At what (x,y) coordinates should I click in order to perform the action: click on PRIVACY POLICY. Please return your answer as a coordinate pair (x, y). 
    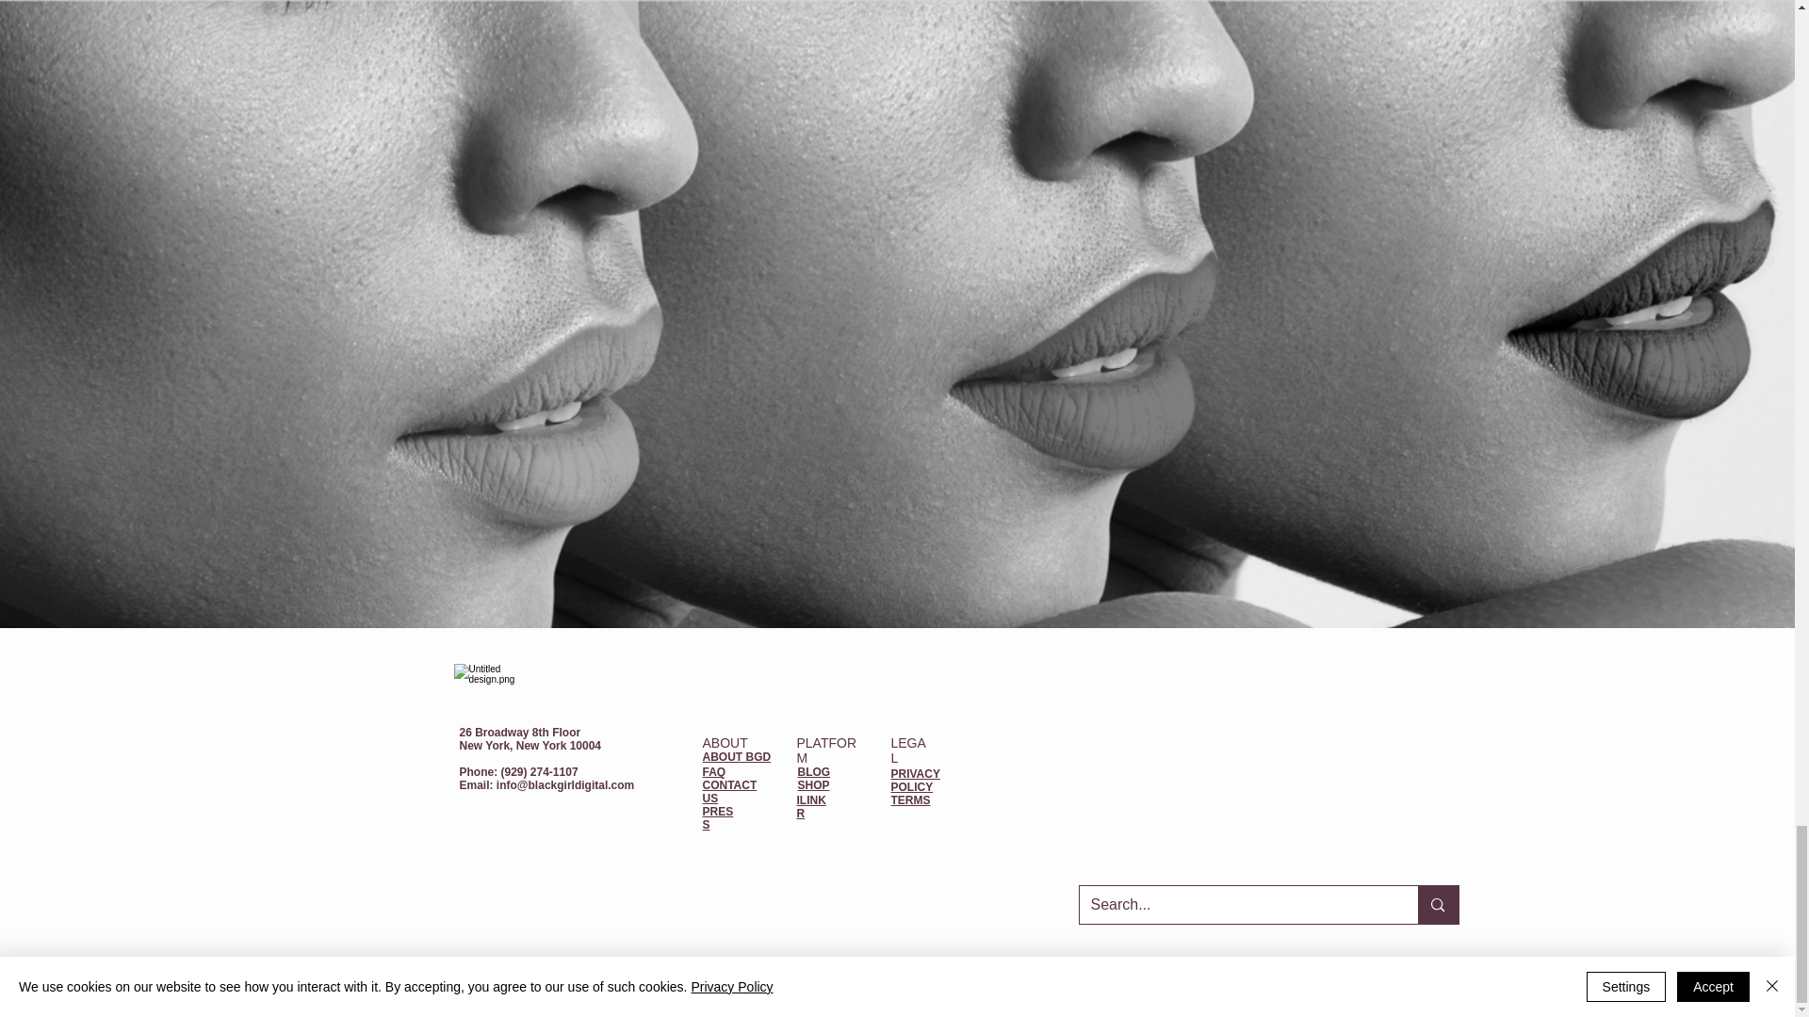
    Looking at the image, I should click on (916, 781).